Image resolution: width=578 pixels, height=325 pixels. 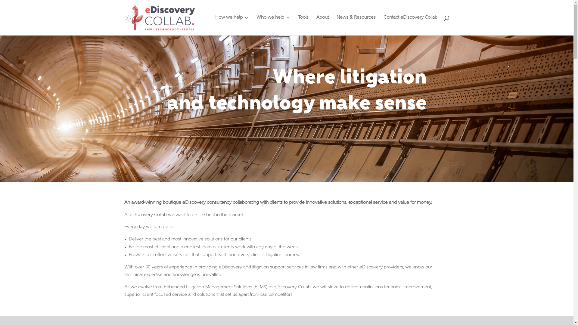 What do you see at coordinates (303, 26) in the screenshot?
I see `Tools` at bounding box center [303, 26].